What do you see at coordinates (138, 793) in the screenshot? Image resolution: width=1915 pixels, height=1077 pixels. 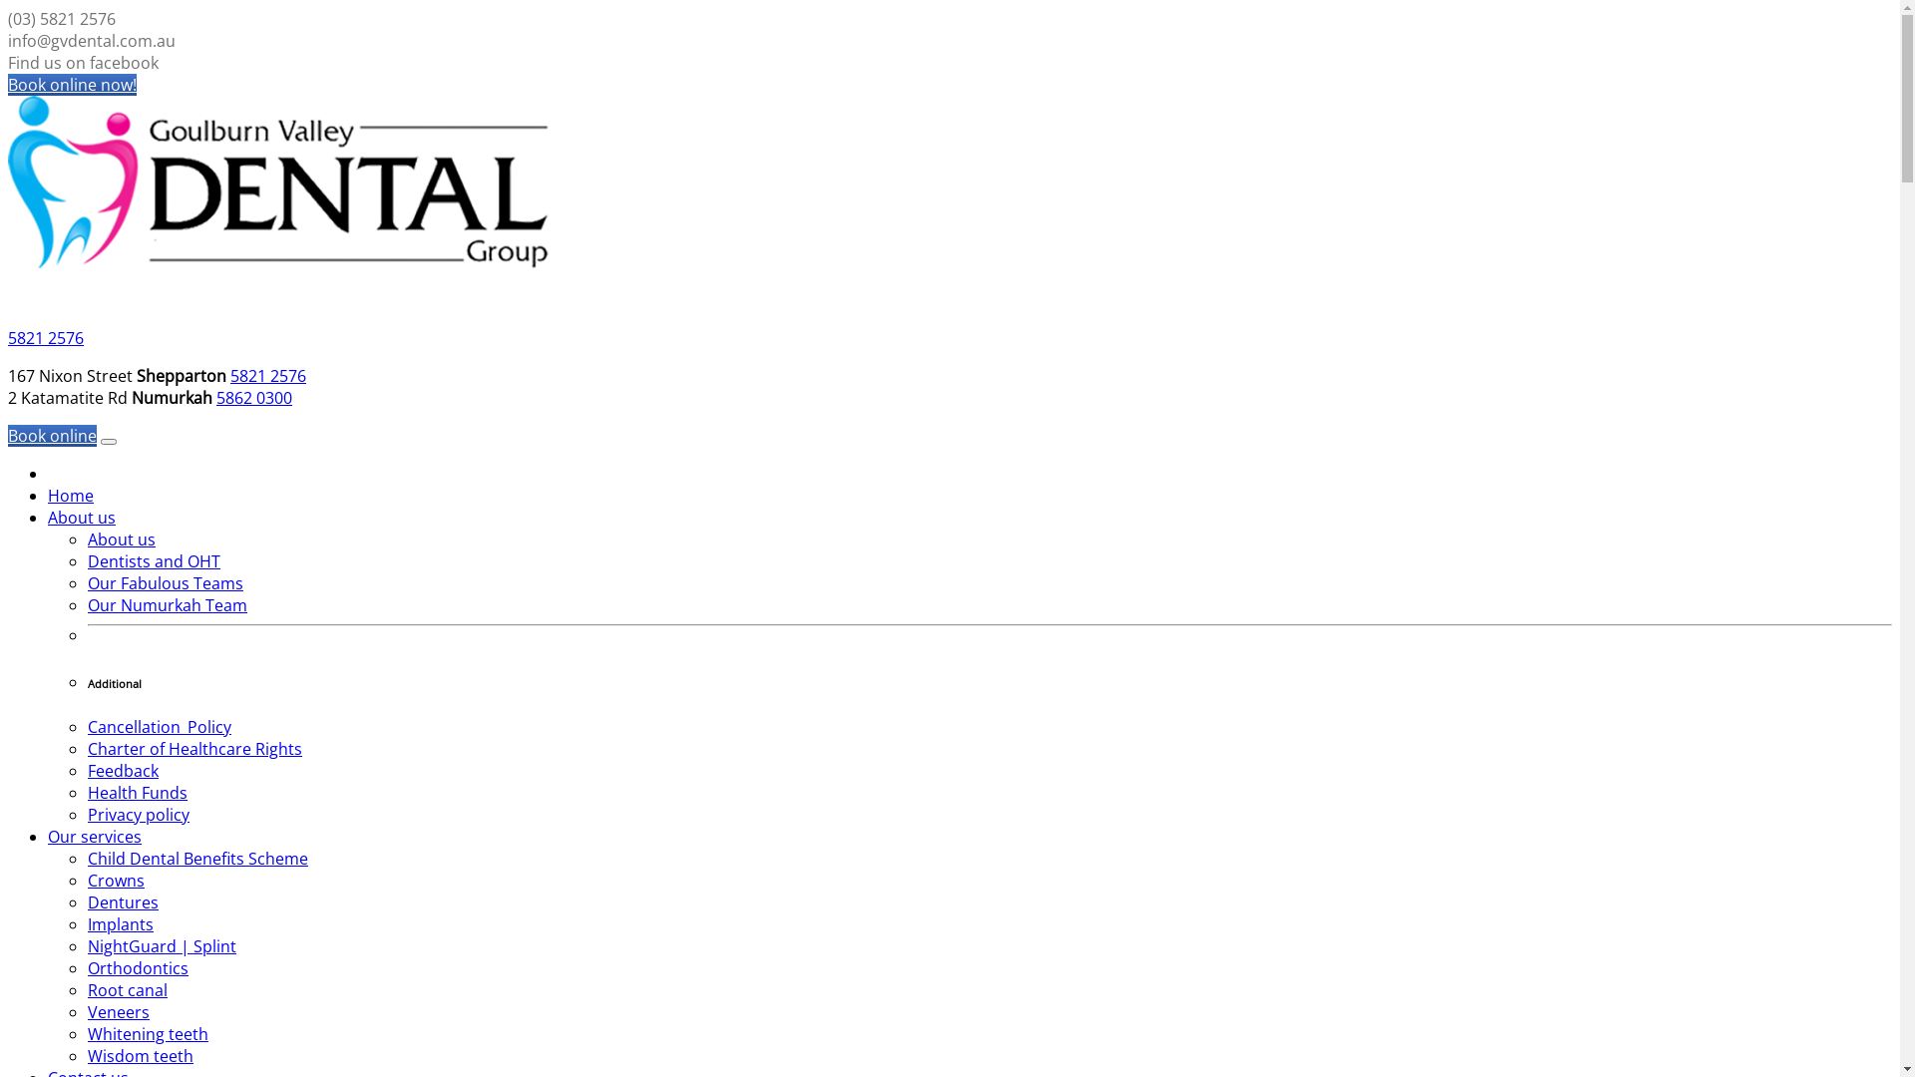 I see `Health Funds` at bounding box center [138, 793].